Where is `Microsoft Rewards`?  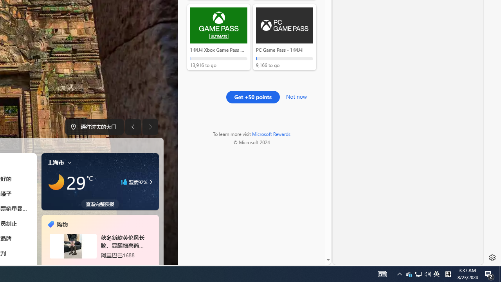 Microsoft Rewards is located at coordinates (271, 134).